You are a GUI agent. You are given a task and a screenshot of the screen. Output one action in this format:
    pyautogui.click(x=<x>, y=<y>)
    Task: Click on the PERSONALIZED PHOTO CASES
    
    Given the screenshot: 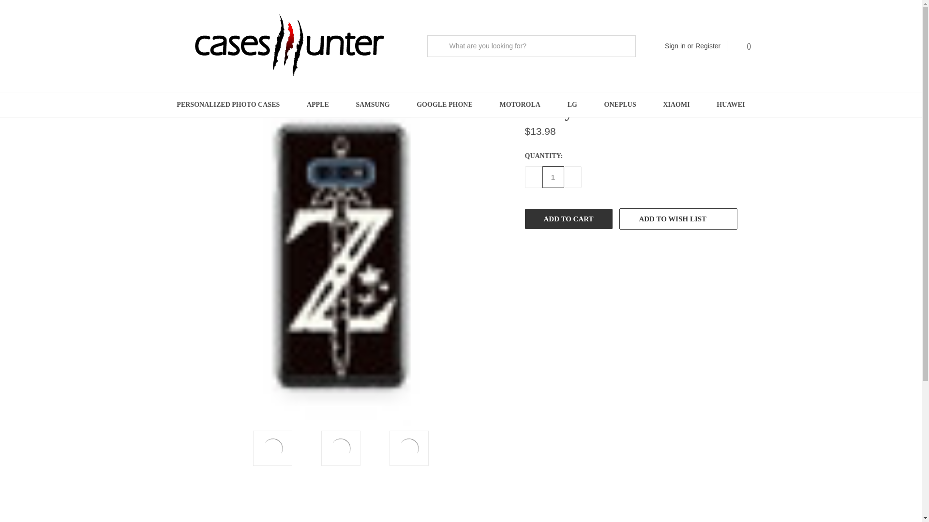 What is the action you would take?
    pyautogui.click(x=228, y=104)
    